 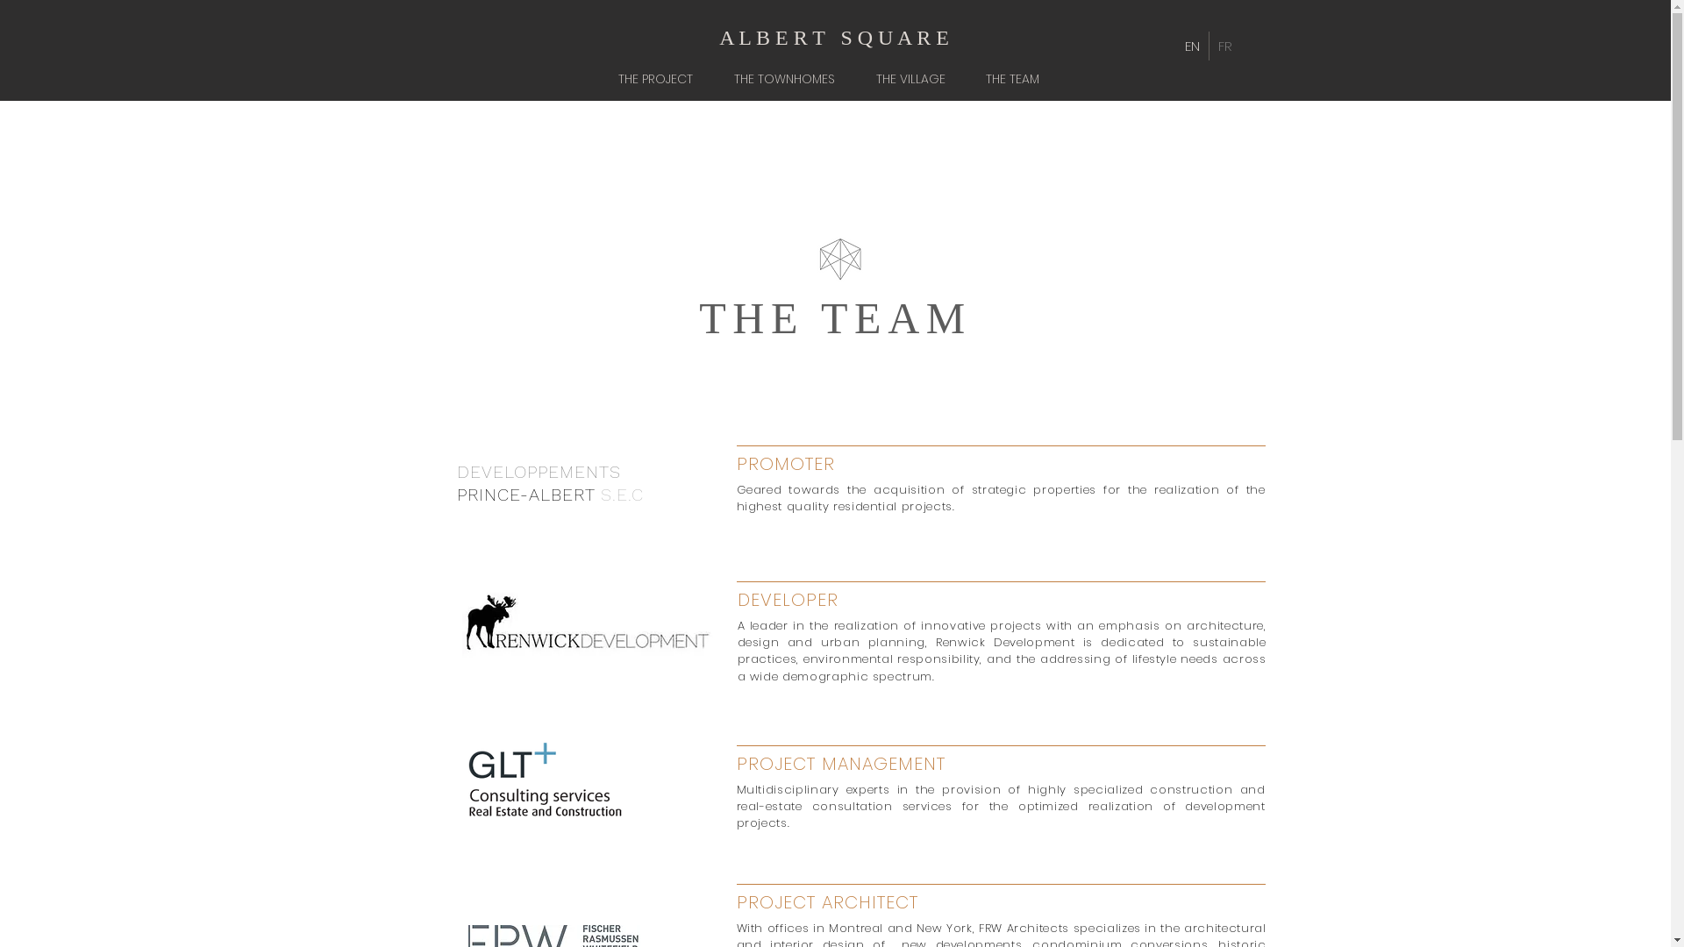 I want to click on A L B E R T   S Q U A R E, so click(x=834, y=38).